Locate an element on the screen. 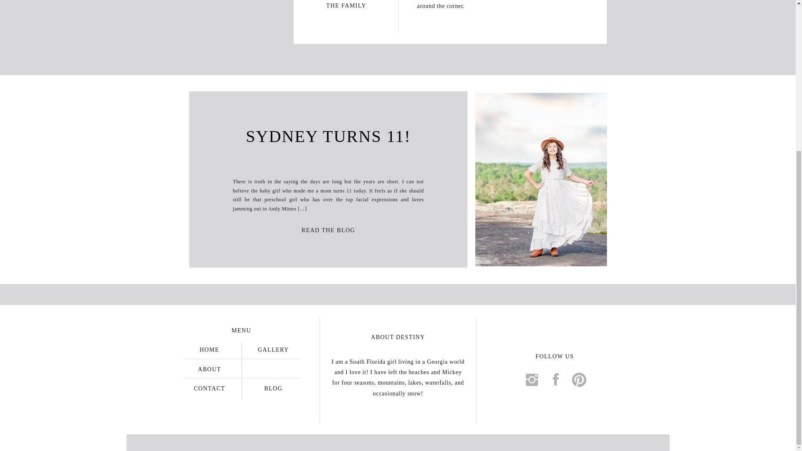 The width and height of the screenshot is (802, 451). THE FAMILY is located at coordinates (346, 4).